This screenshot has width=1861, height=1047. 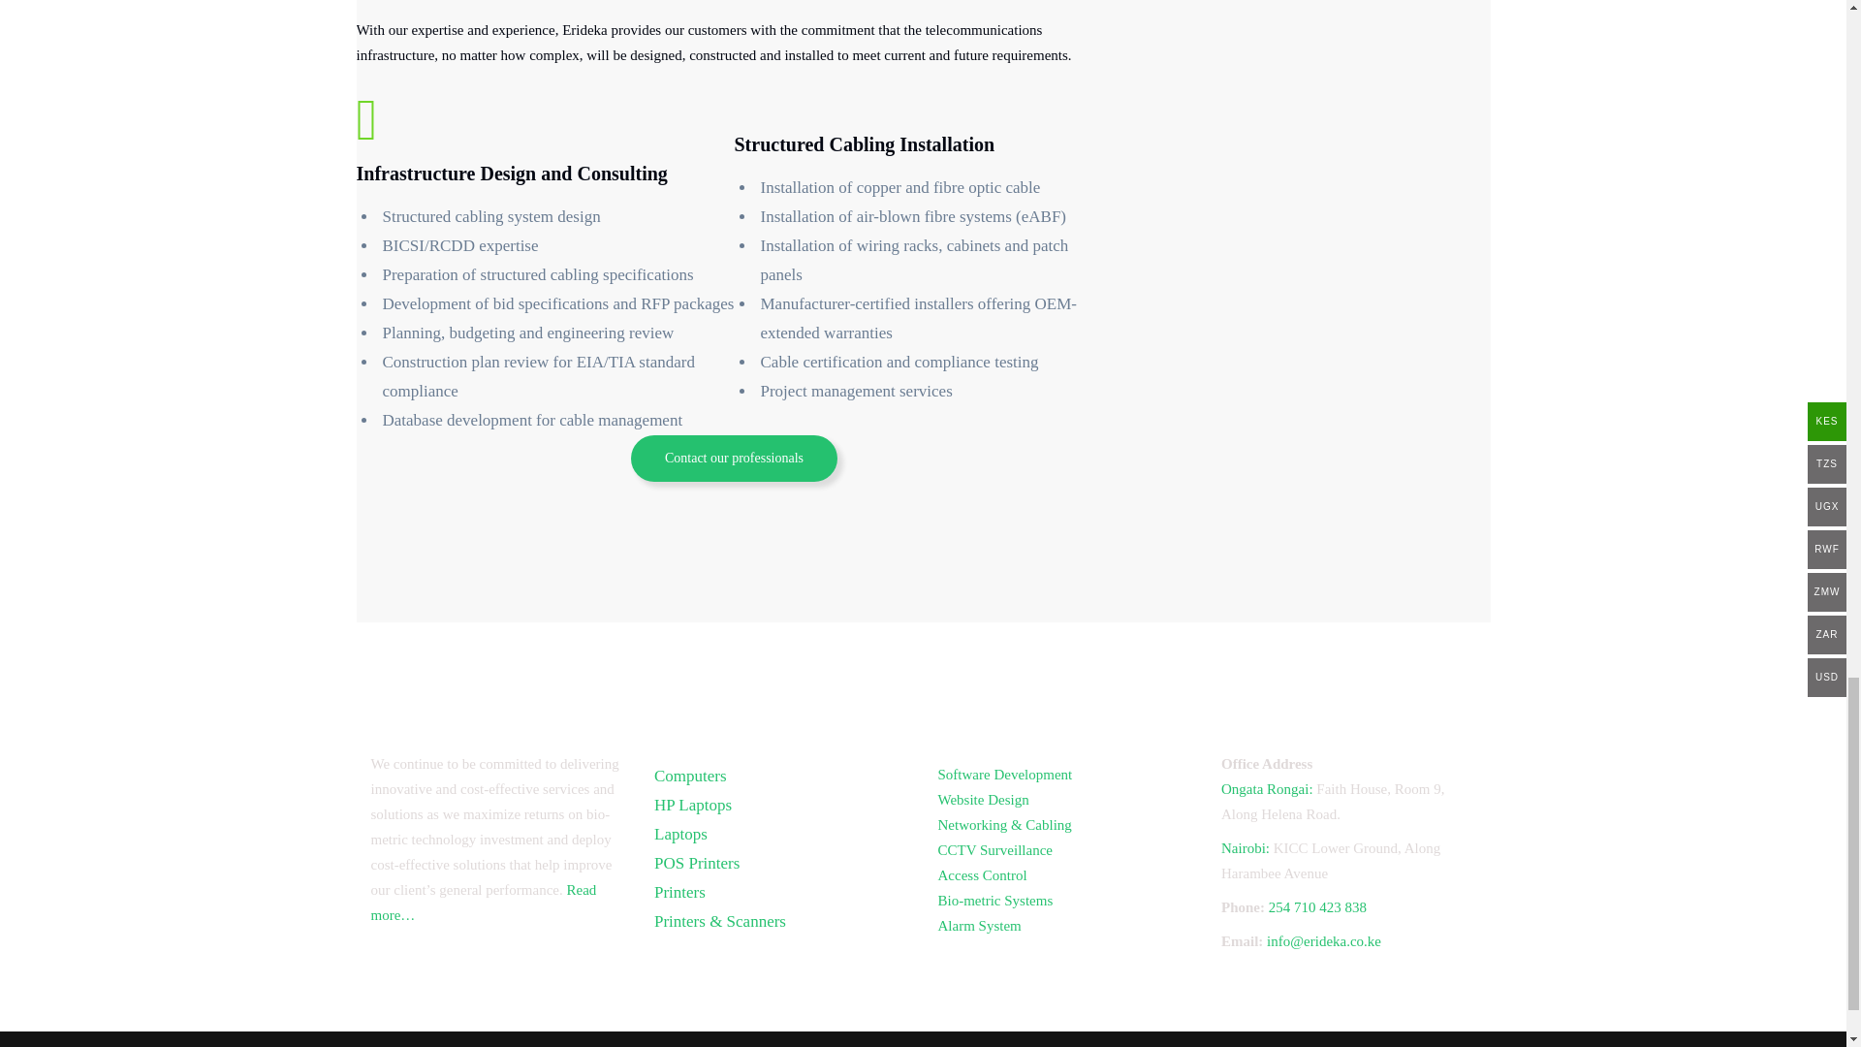 I want to click on Website Design, so click(x=983, y=799).